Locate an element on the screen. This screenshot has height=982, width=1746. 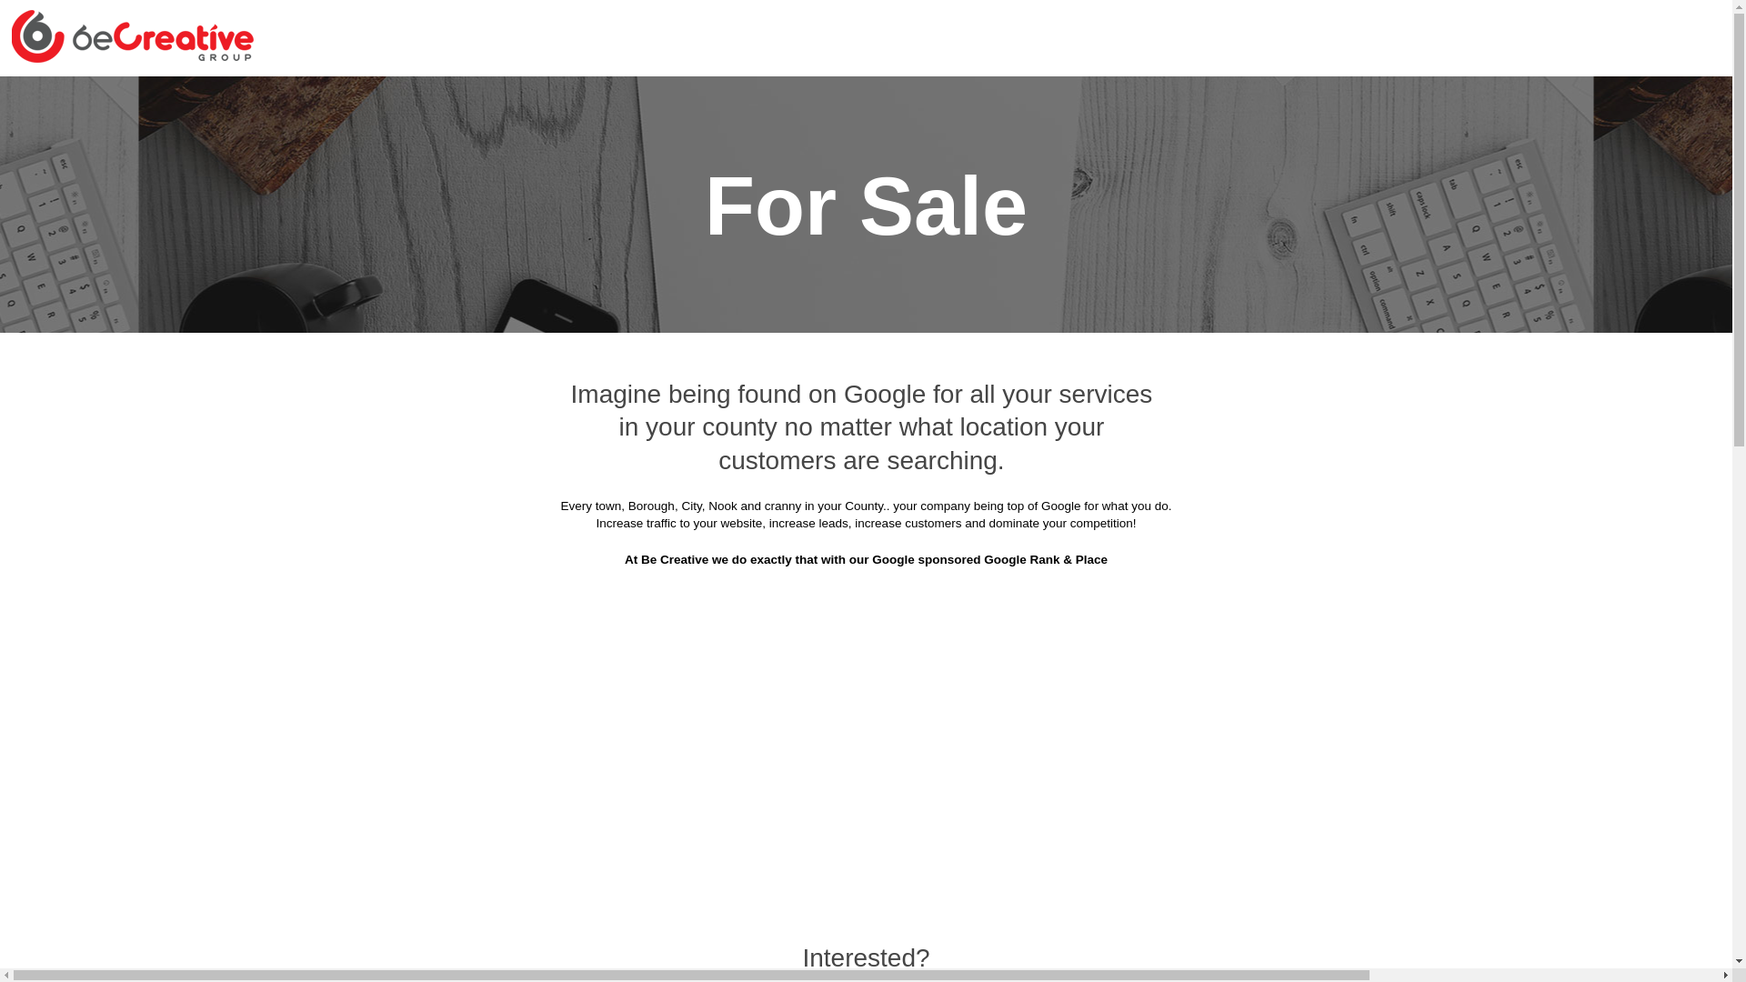
Aggregate Suppliers Dartmouth Devon is located at coordinates (531, 326).